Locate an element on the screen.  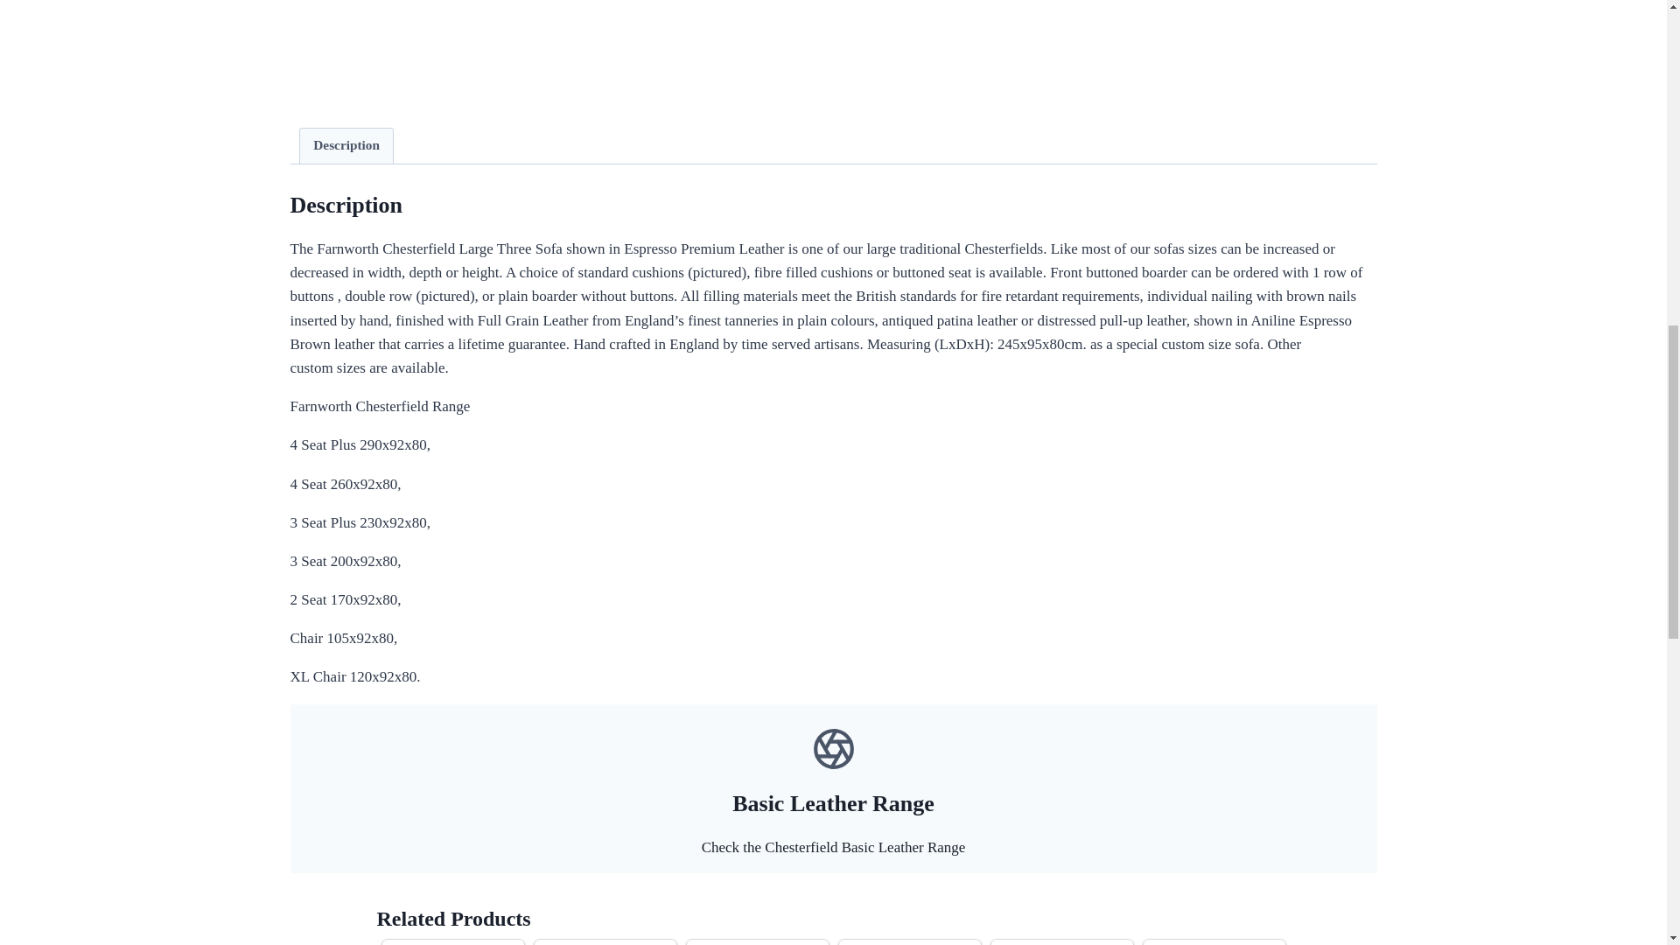
Description is located at coordinates (346, 145).